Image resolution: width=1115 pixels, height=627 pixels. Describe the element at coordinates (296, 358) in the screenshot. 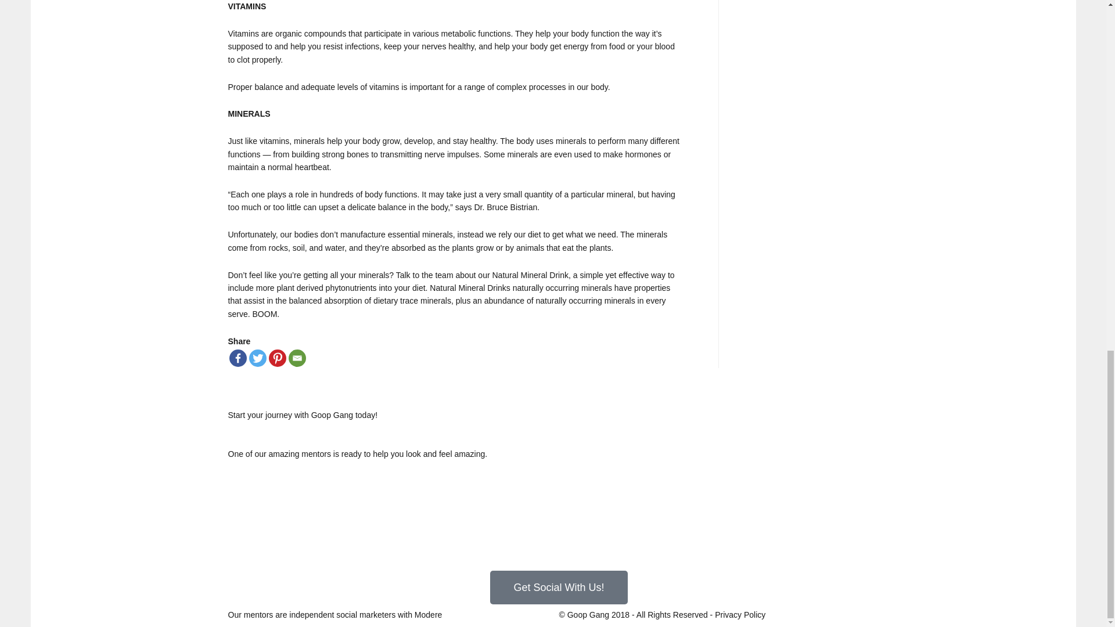

I see `Email` at that location.